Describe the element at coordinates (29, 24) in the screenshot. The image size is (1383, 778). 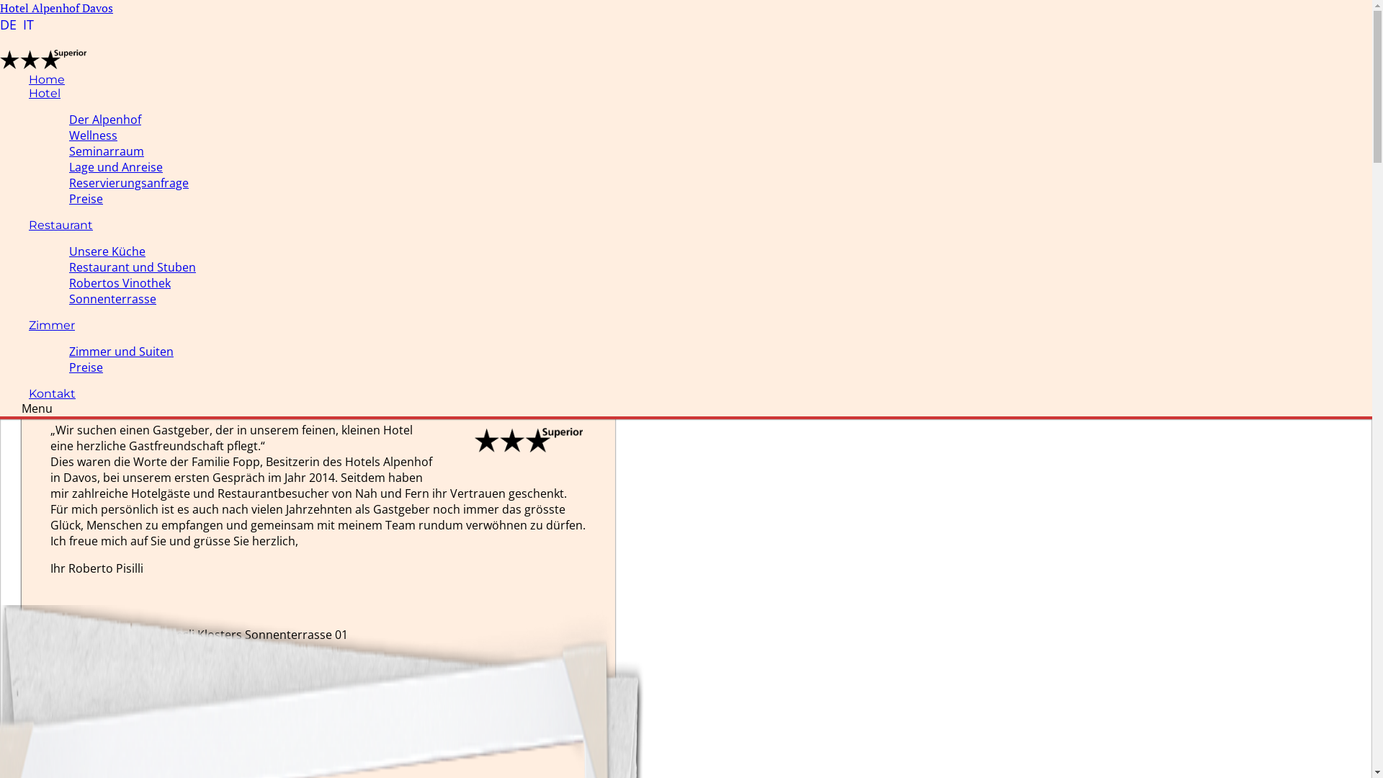
I see `IT` at that location.